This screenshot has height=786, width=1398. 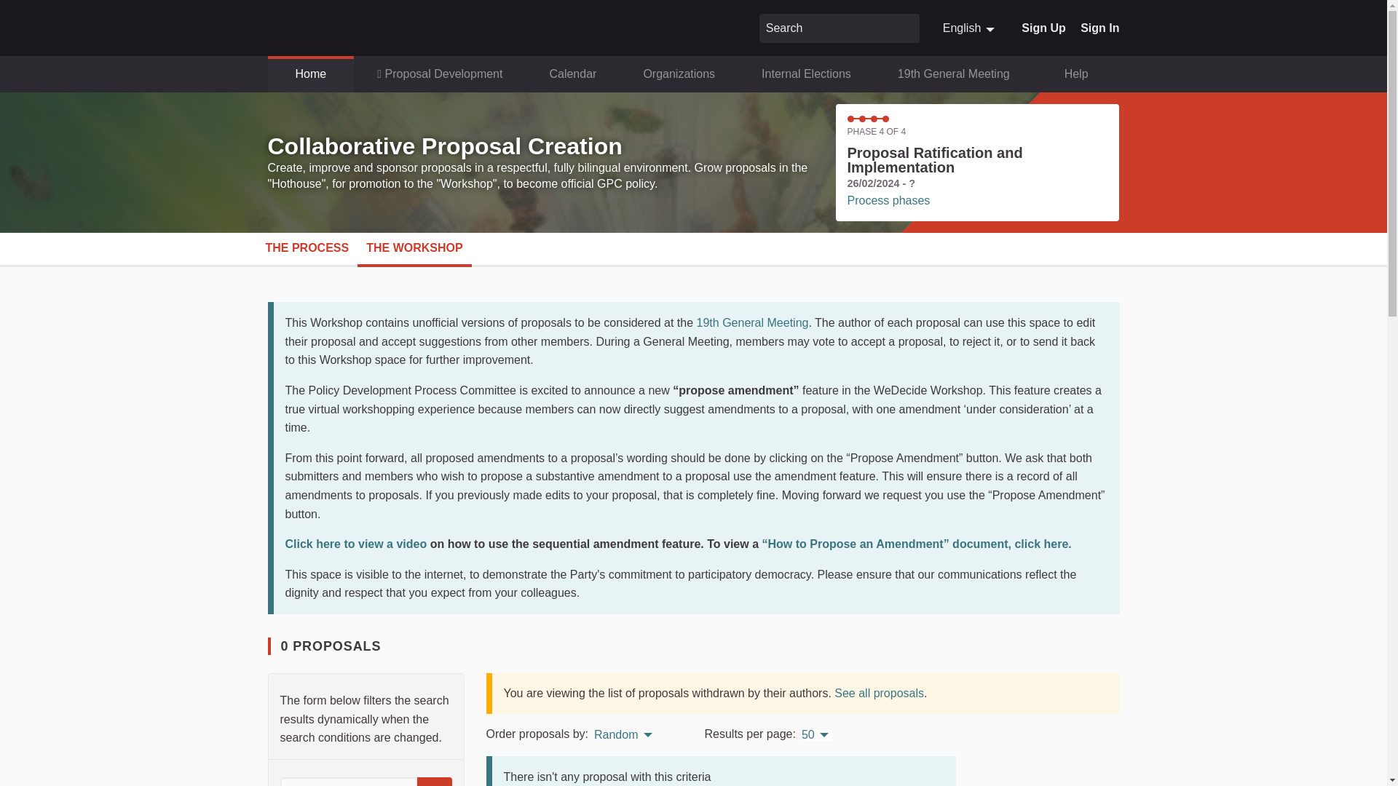 I want to click on THE WORKSHOP, so click(x=414, y=248).